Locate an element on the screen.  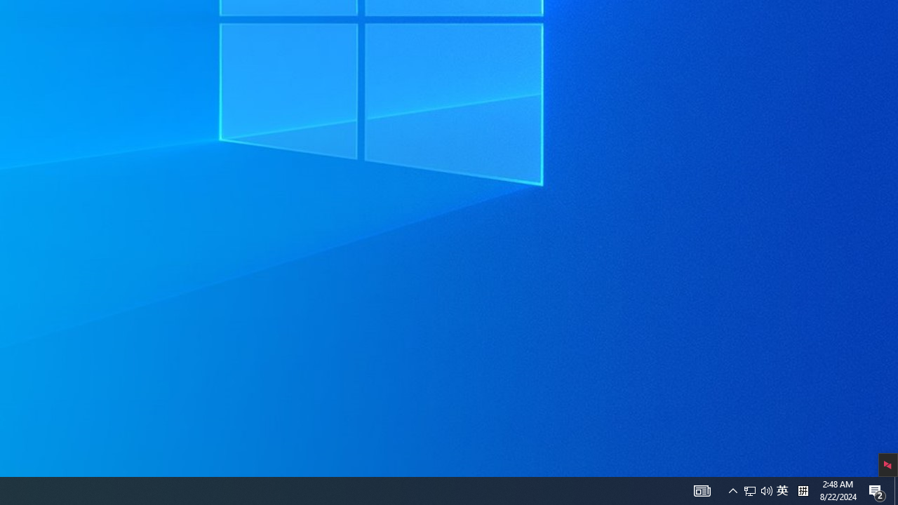
Tray Input Indicator - Chinese (Simplified, China) is located at coordinates (782, 491).